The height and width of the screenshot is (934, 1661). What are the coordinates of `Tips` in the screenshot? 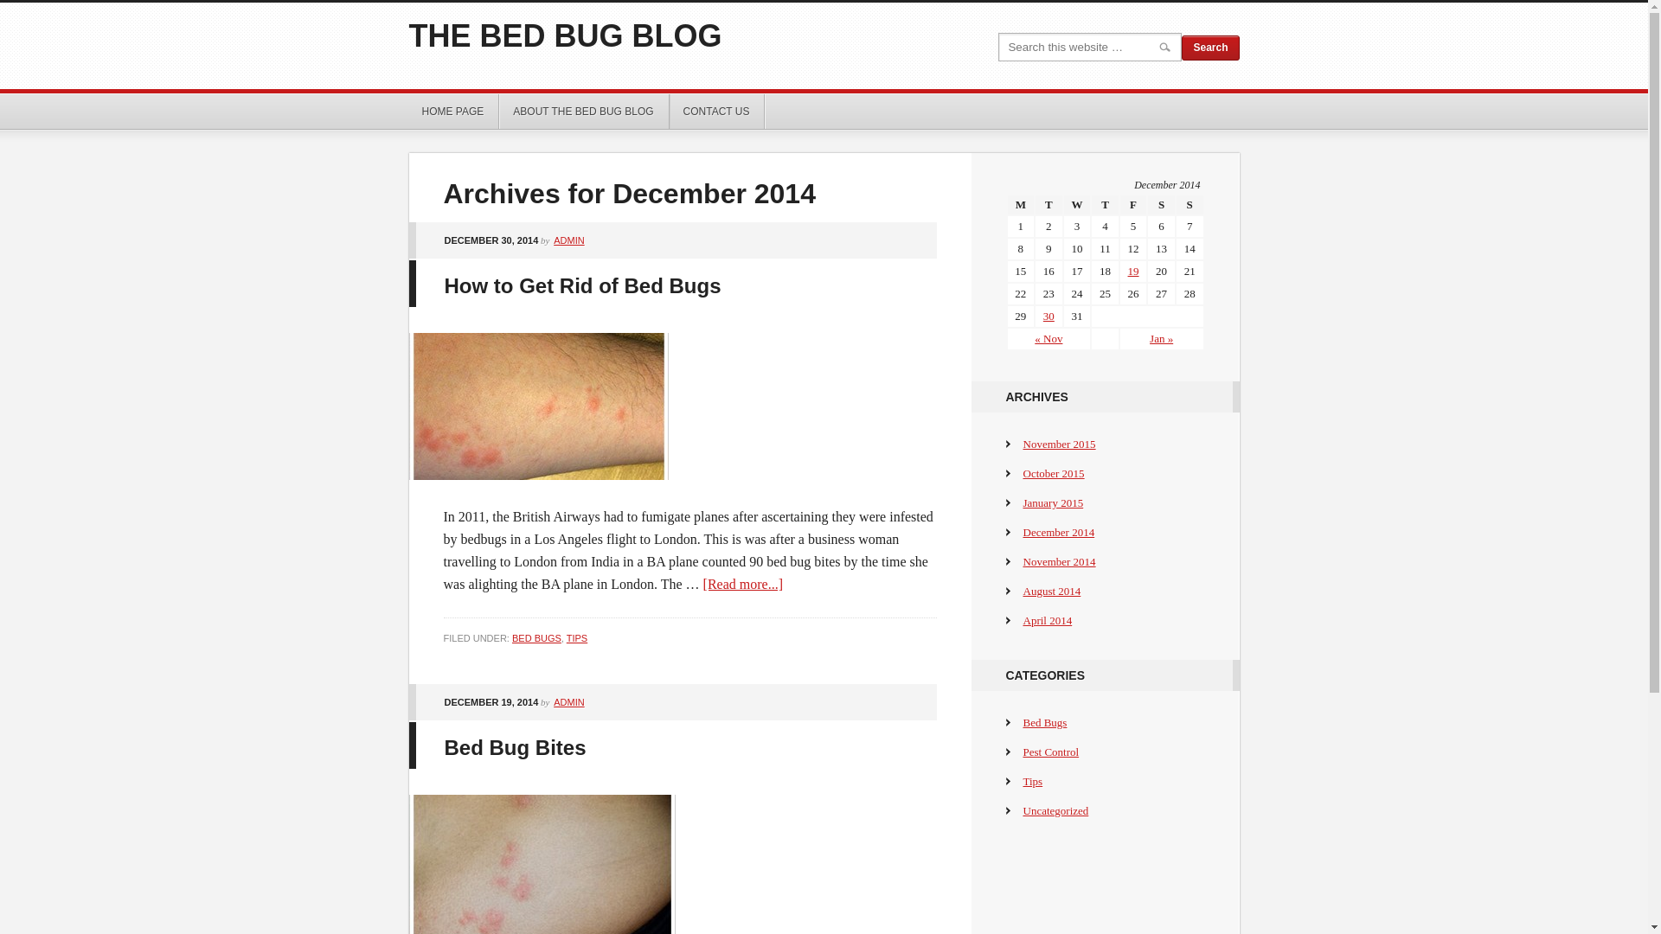 It's located at (1033, 782).